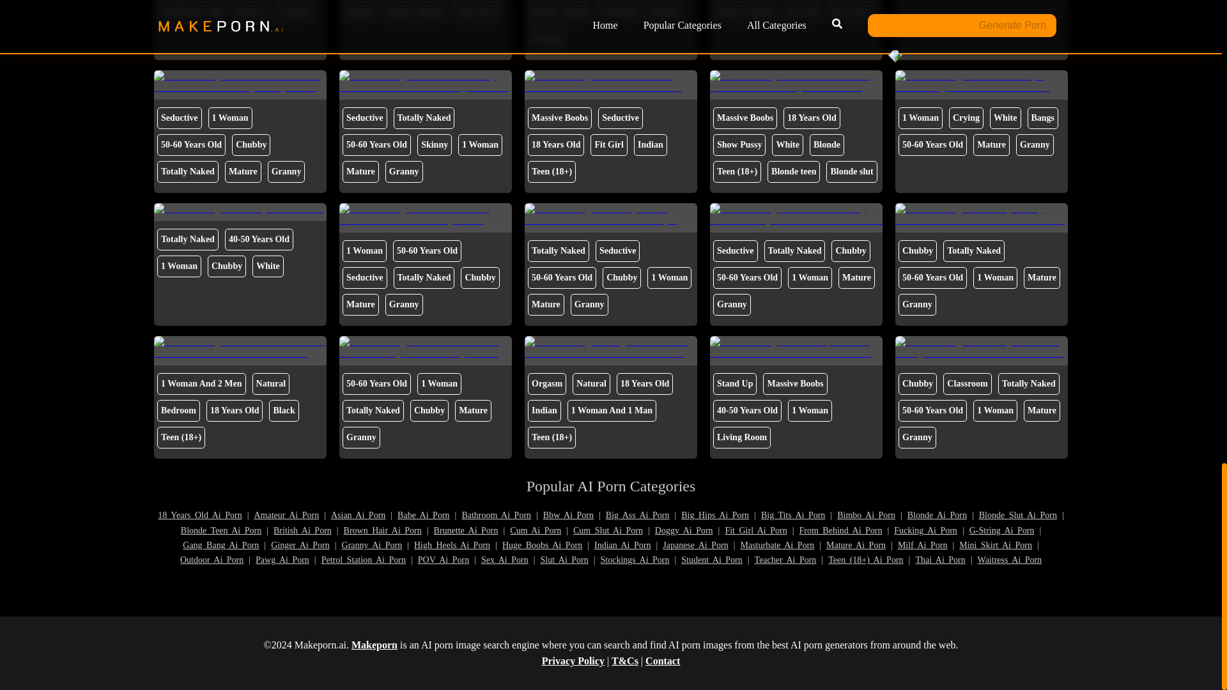 This screenshot has height=690, width=1227. I want to click on Totally Naked, so click(558, 11).